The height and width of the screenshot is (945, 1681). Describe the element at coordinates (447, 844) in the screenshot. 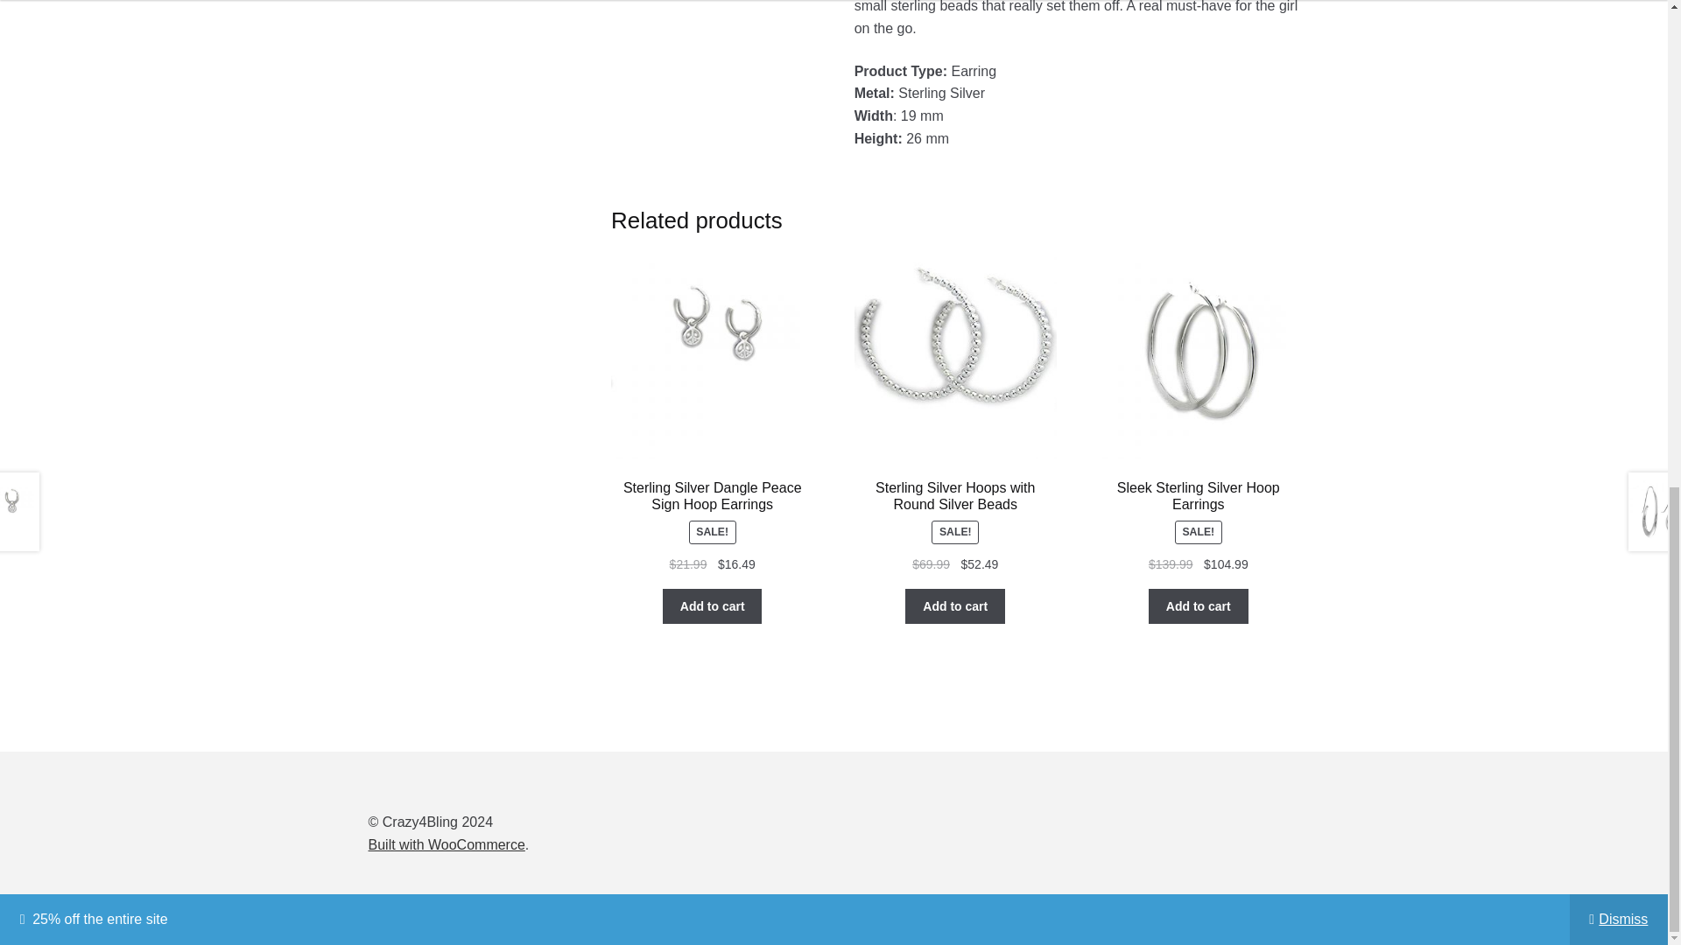

I see `WooCommerce - The Best eCommerce Platform for WordPress` at that location.